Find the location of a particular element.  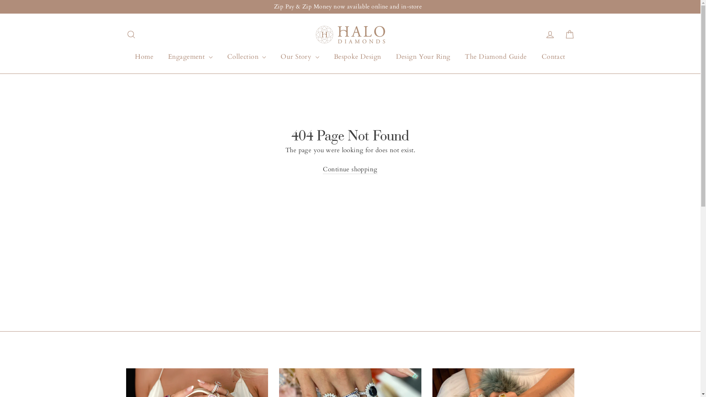

Search is located at coordinates (131, 35).